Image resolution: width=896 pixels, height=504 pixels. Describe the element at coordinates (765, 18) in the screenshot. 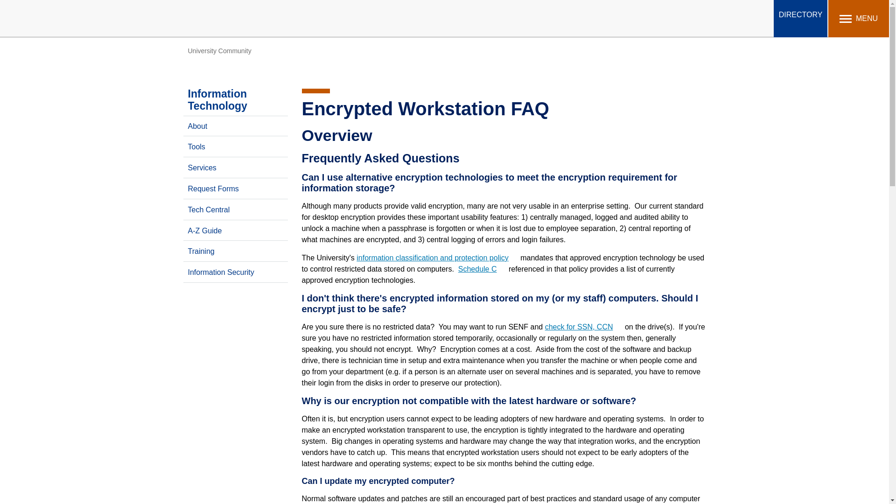

I see `open search` at that location.